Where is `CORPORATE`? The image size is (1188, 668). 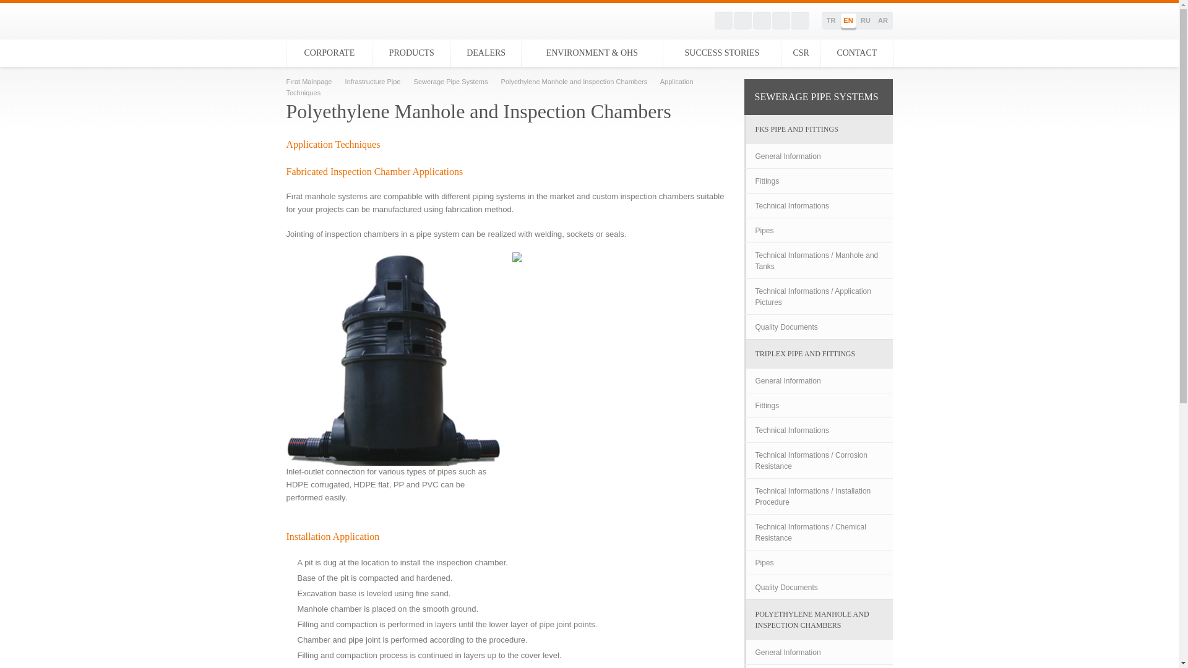 CORPORATE is located at coordinates (330, 53).